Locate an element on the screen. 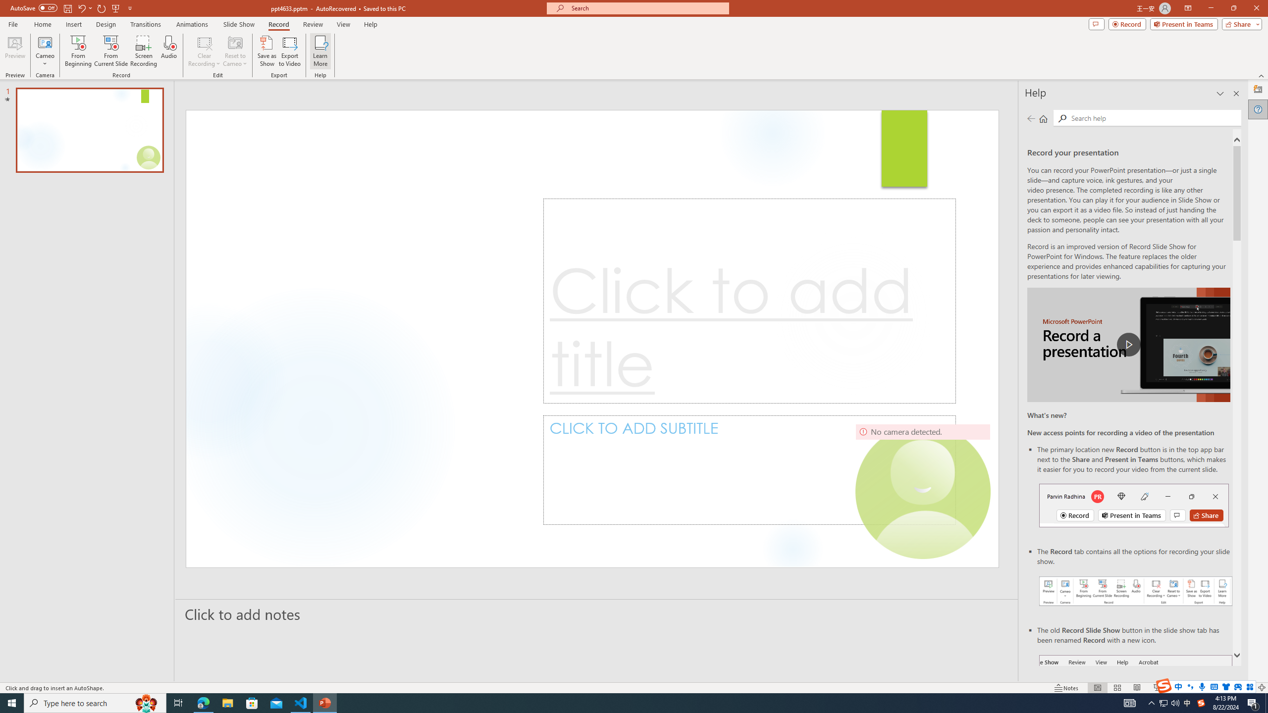 This screenshot has height=713, width=1268. Screen Recording is located at coordinates (144, 51).